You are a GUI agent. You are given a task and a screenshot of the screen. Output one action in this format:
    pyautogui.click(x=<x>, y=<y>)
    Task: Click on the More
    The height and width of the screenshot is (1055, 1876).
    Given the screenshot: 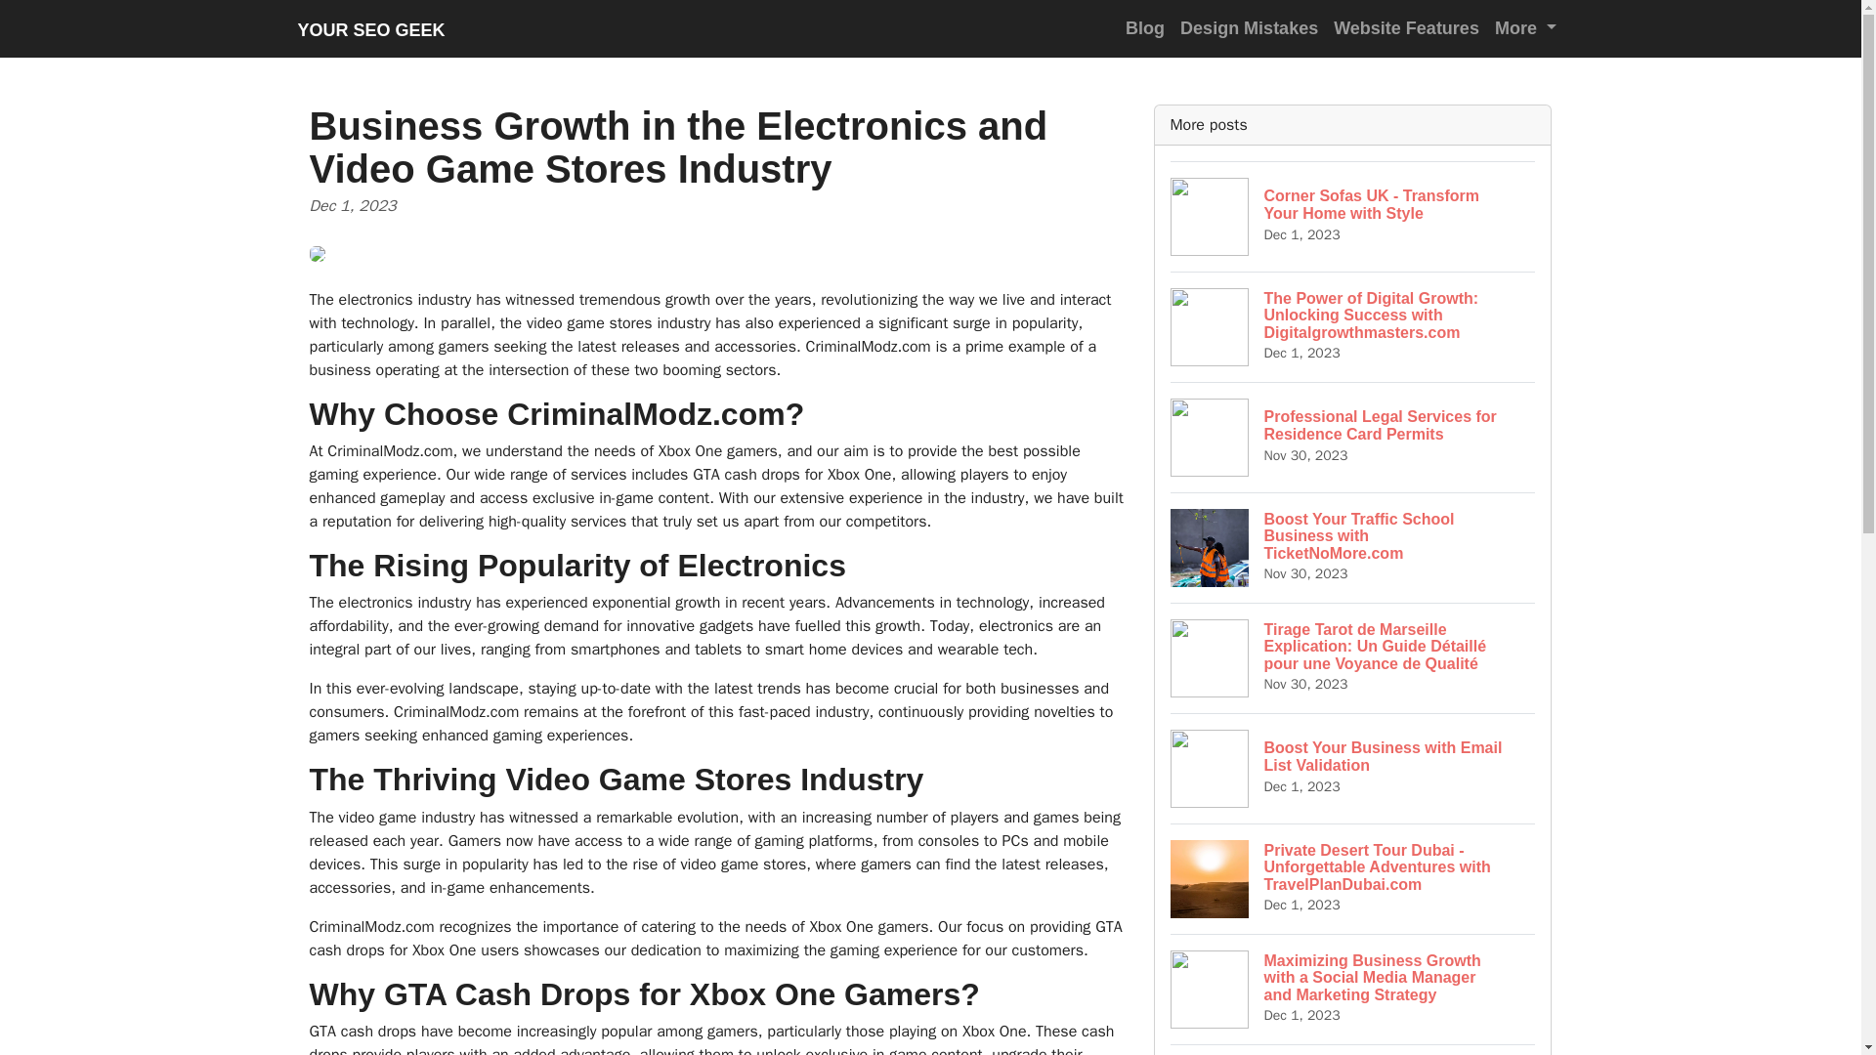 What is the action you would take?
    pyautogui.click(x=1145, y=27)
    